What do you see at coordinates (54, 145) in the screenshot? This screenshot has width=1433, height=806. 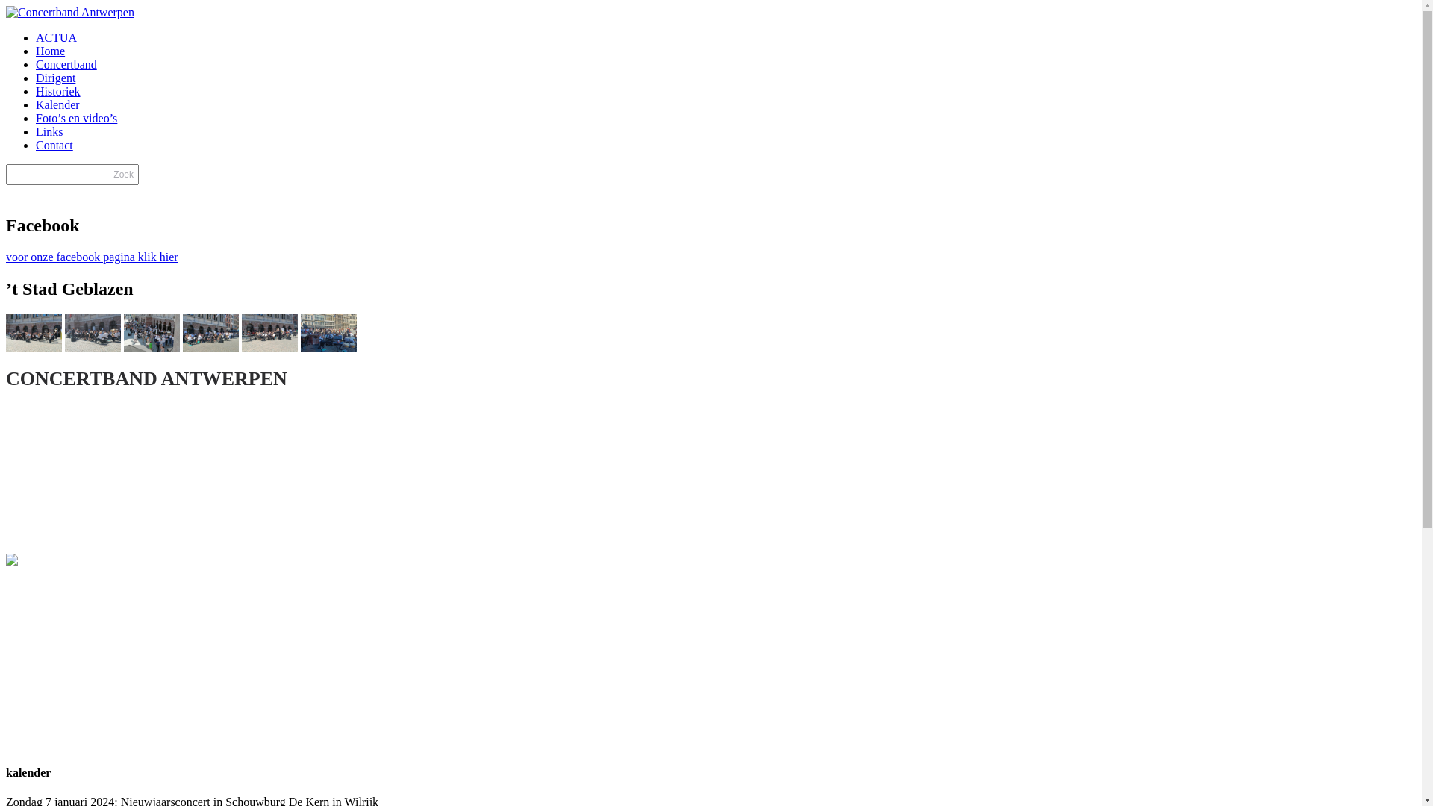 I see `Contact` at bounding box center [54, 145].